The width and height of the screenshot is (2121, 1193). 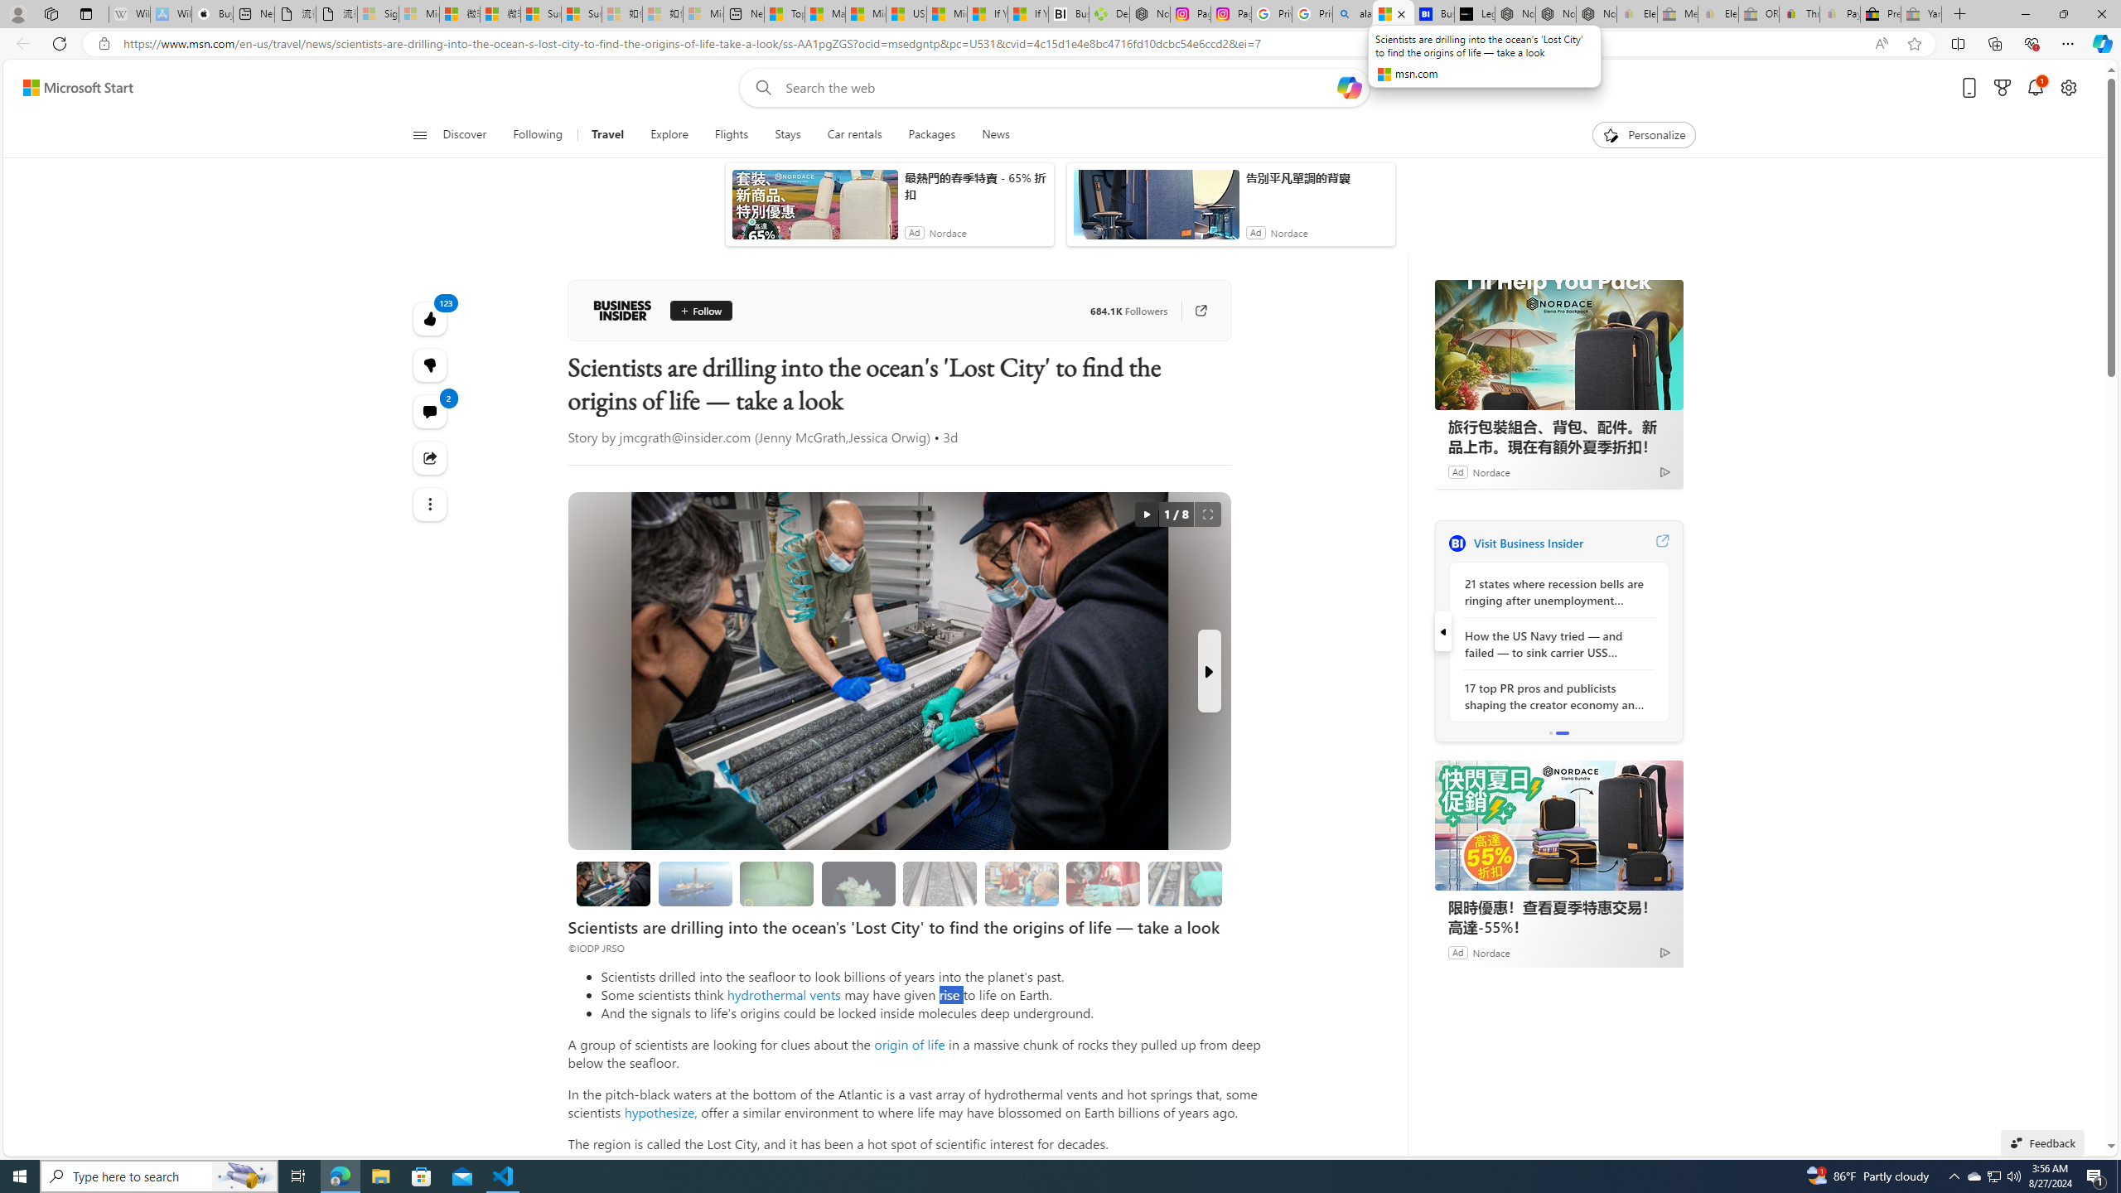 What do you see at coordinates (1661, 543) in the screenshot?
I see `Visit Business Insider website` at bounding box center [1661, 543].